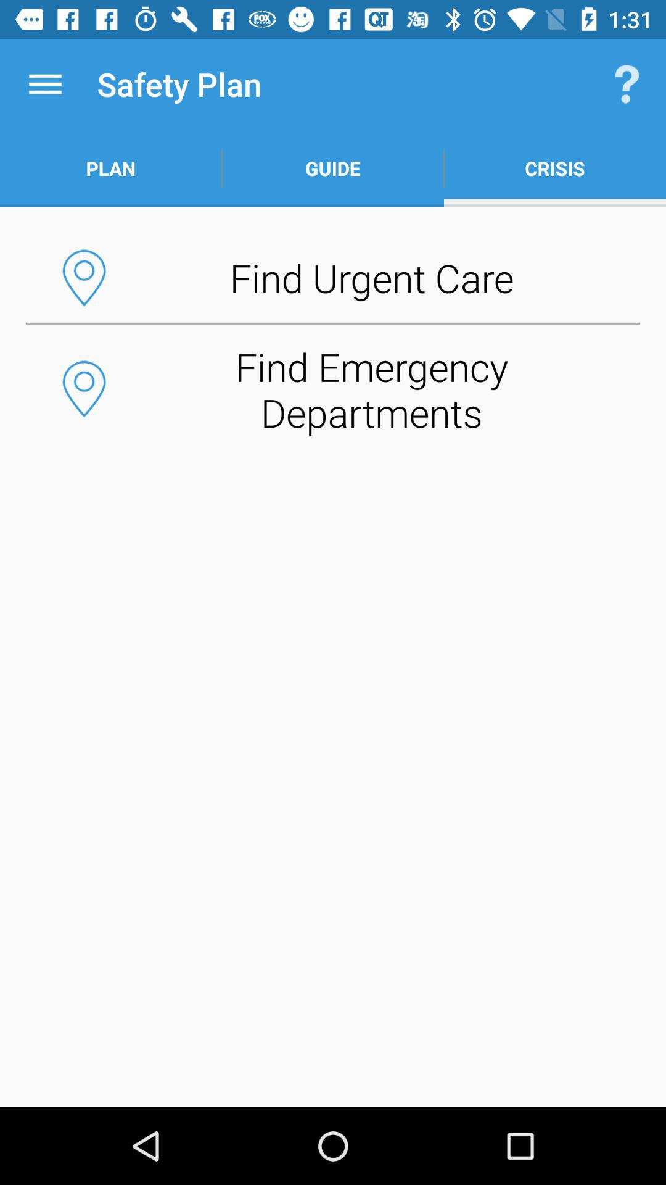 Image resolution: width=666 pixels, height=1185 pixels. Describe the element at coordinates (555, 168) in the screenshot. I see `turn off the item to the right of the guide` at that location.